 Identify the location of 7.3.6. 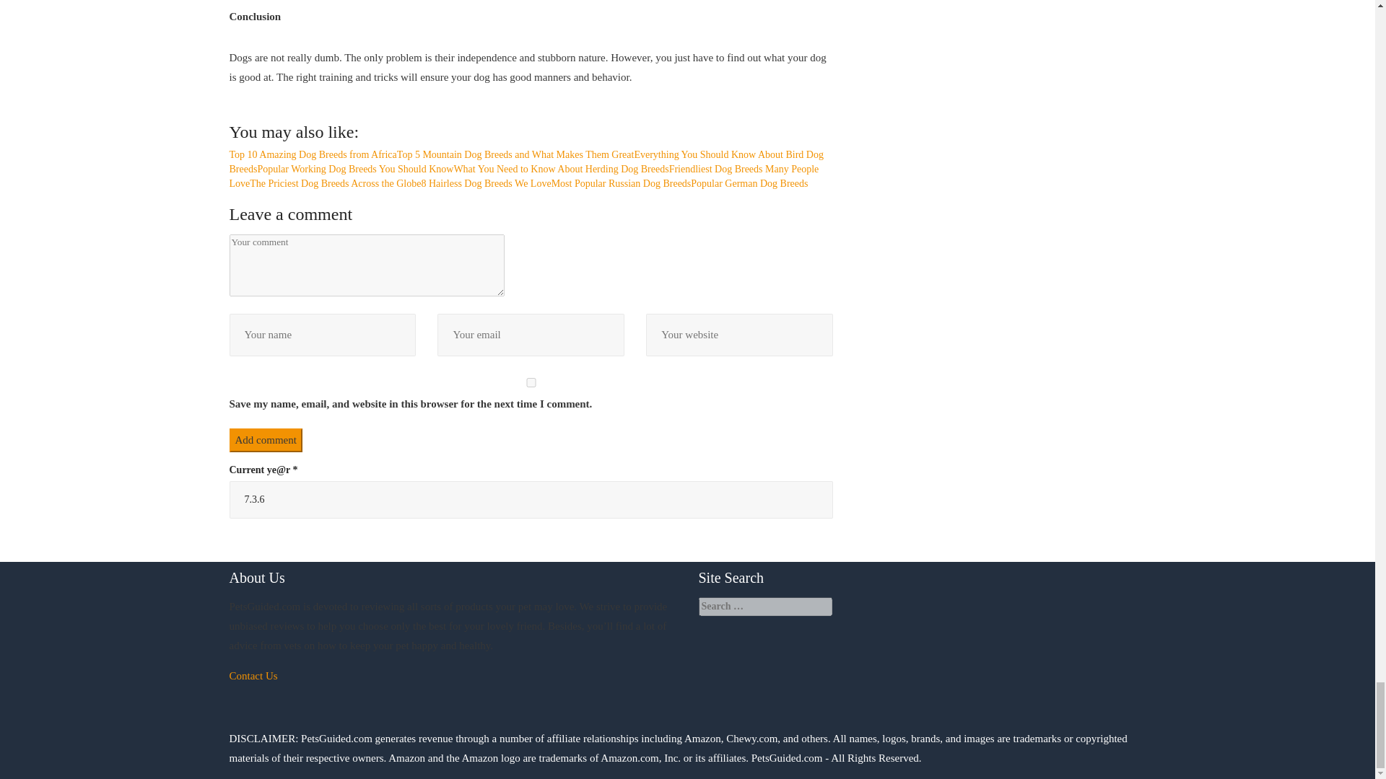
(531, 500).